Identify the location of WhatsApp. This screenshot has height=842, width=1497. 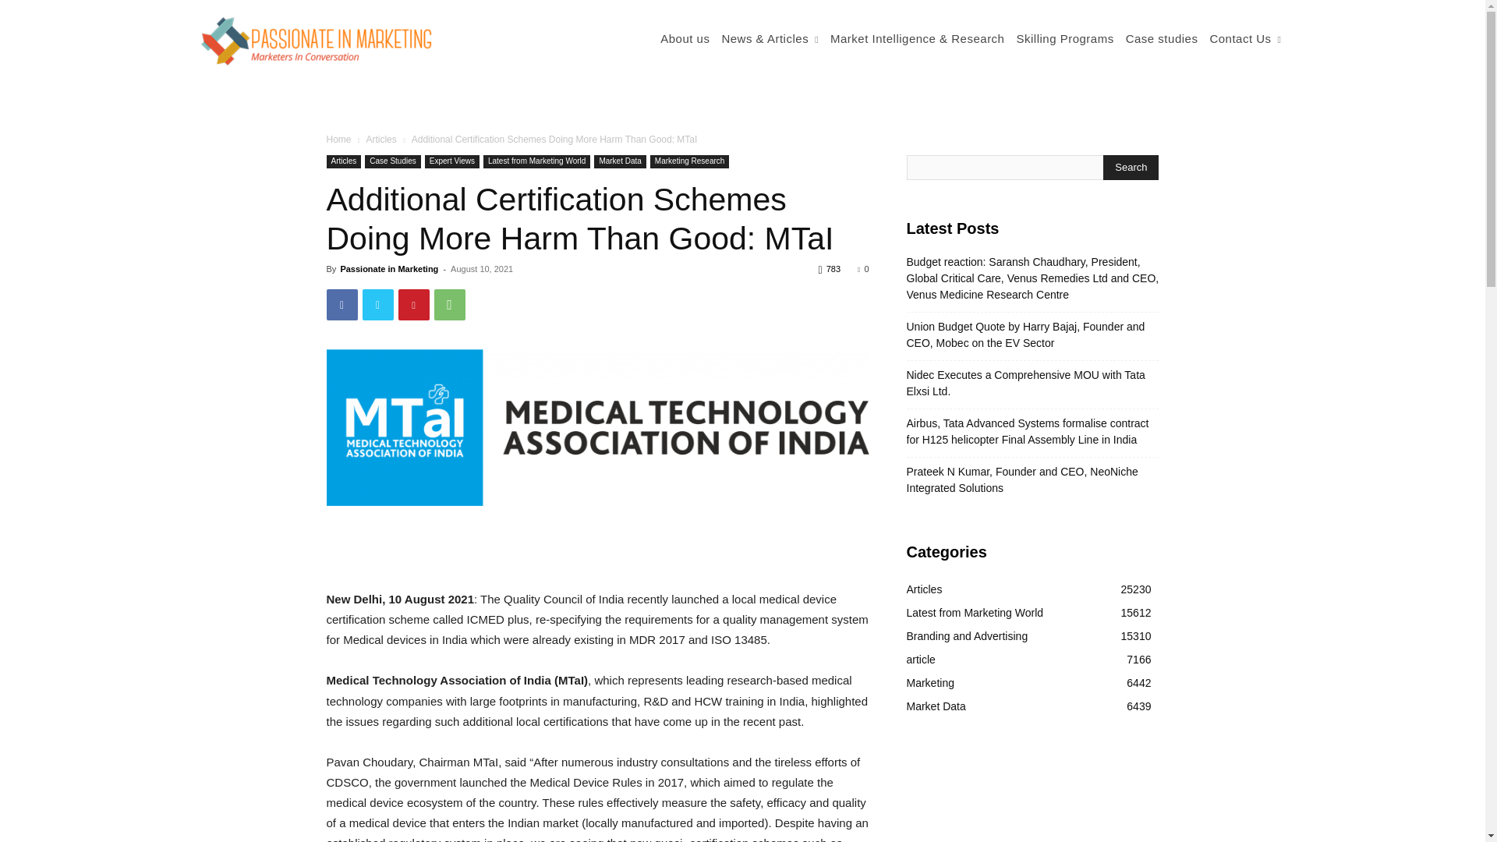
(449, 305).